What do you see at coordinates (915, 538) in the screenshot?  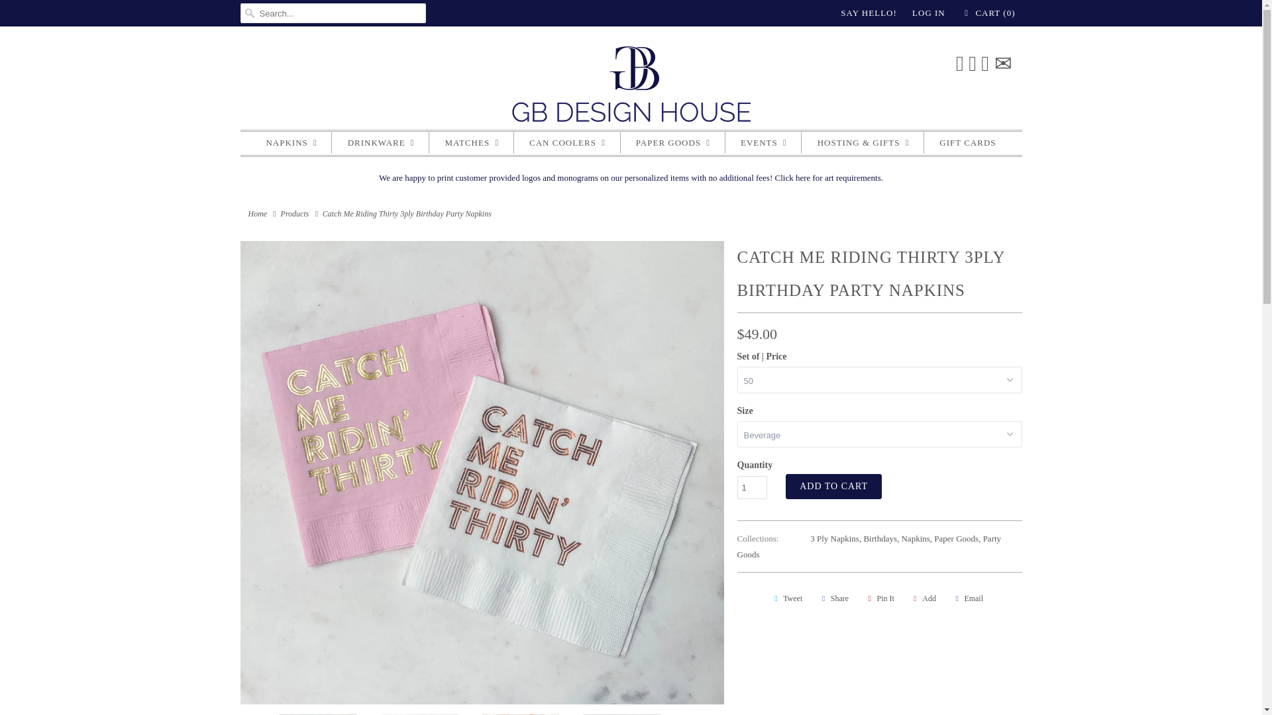 I see `Browse Napkins` at bounding box center [915, 538].